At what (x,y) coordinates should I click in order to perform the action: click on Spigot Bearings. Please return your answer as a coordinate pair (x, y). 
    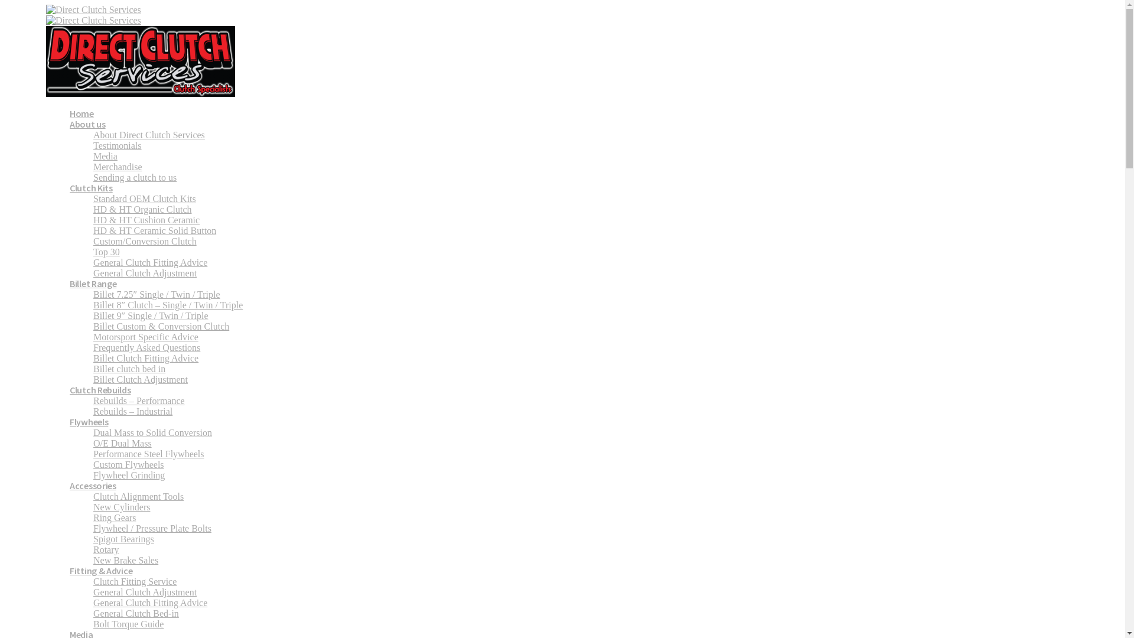
    Looking at the image, I should click on (124, 539).